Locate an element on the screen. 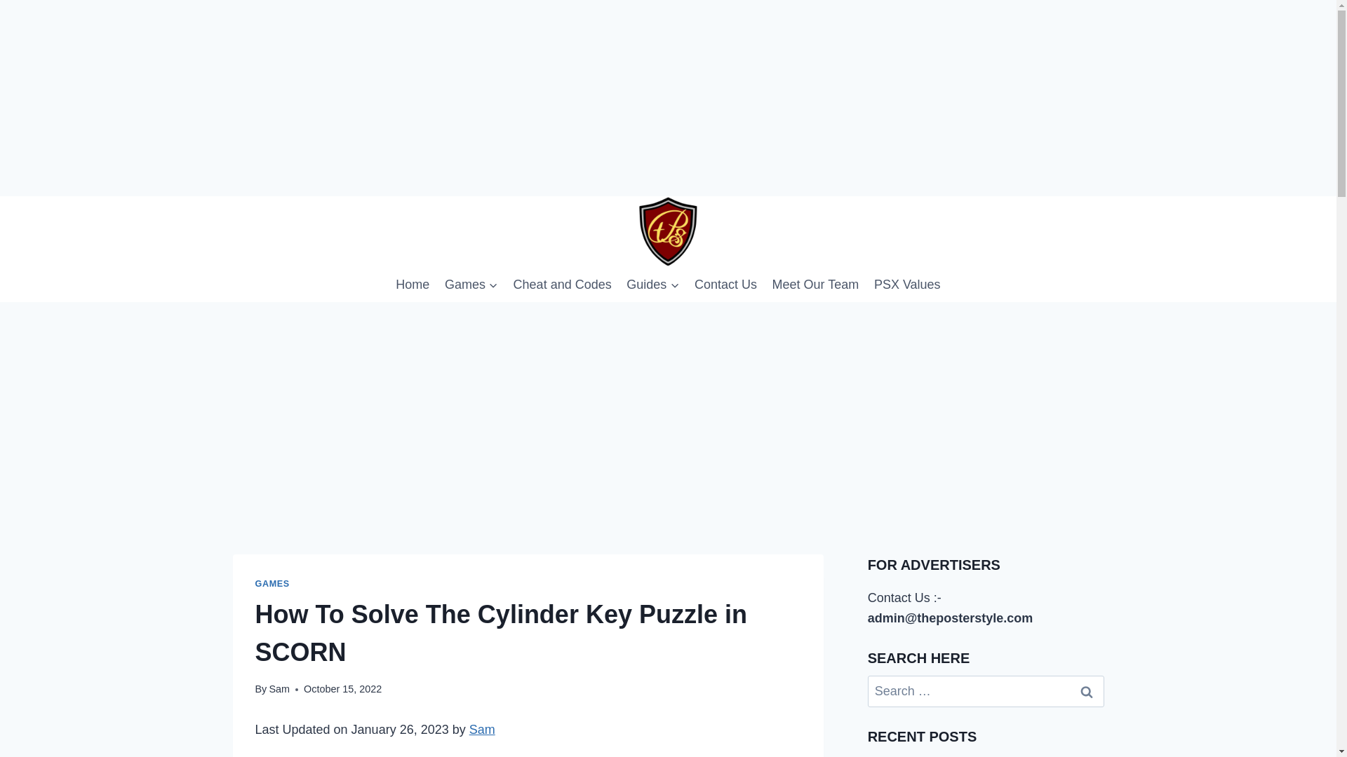  Sam is located at coordinates (279, 689).